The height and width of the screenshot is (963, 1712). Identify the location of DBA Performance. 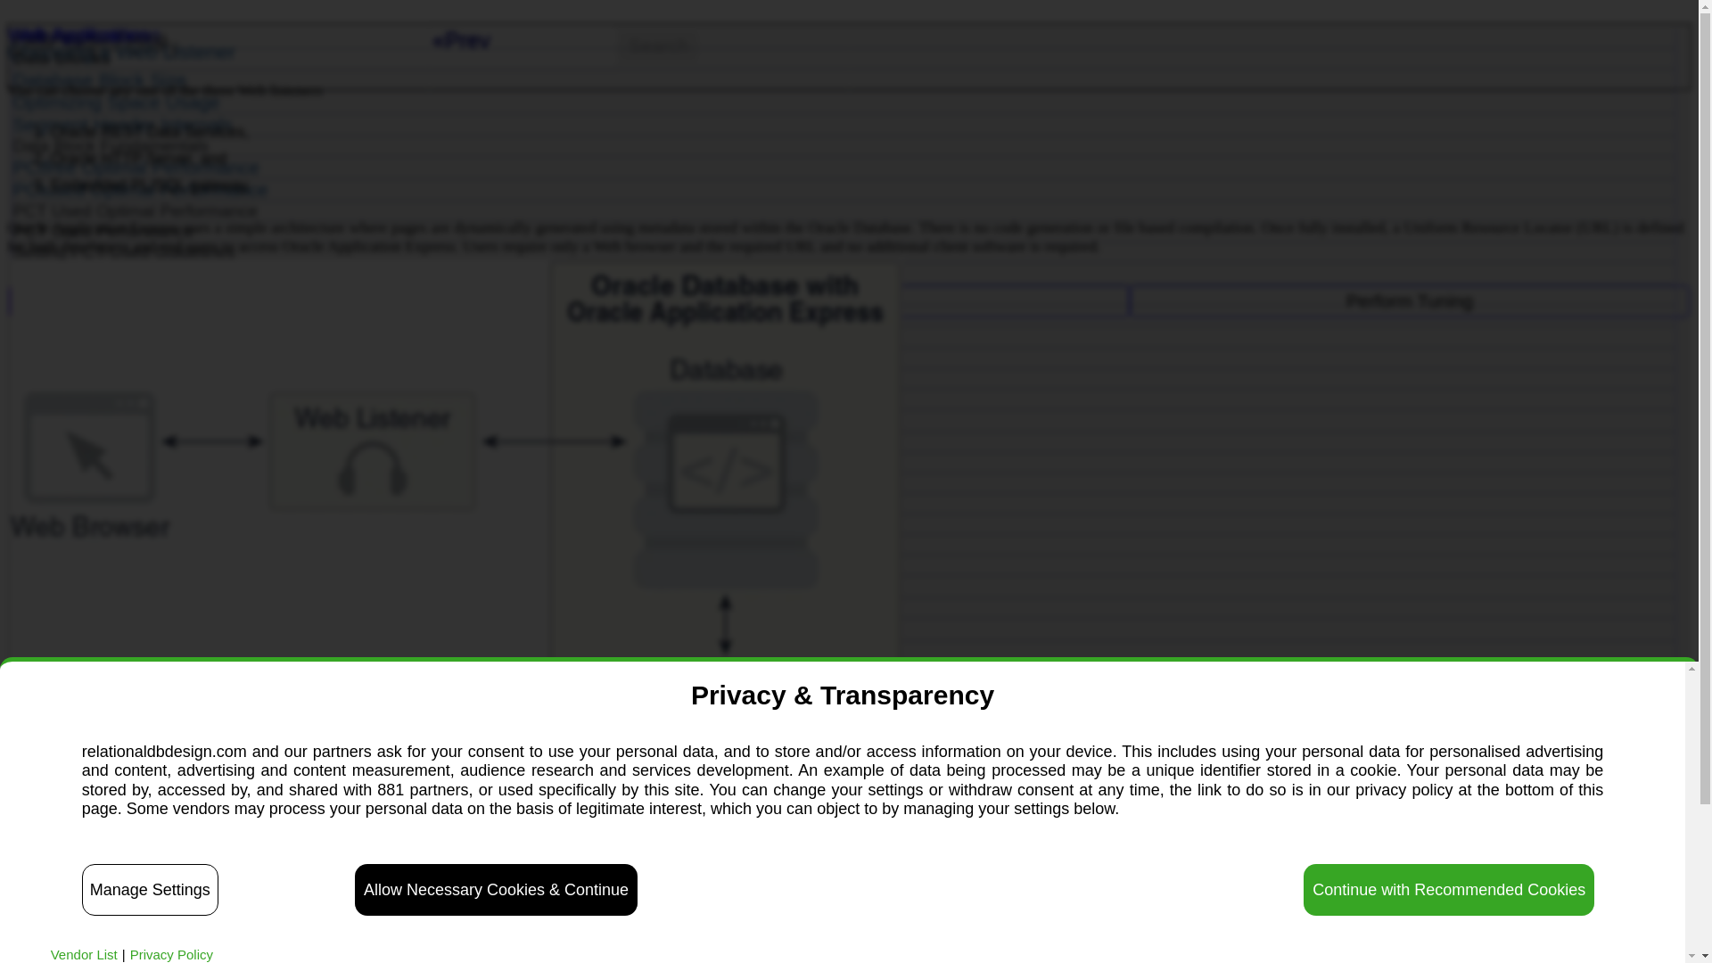
(843, 586).